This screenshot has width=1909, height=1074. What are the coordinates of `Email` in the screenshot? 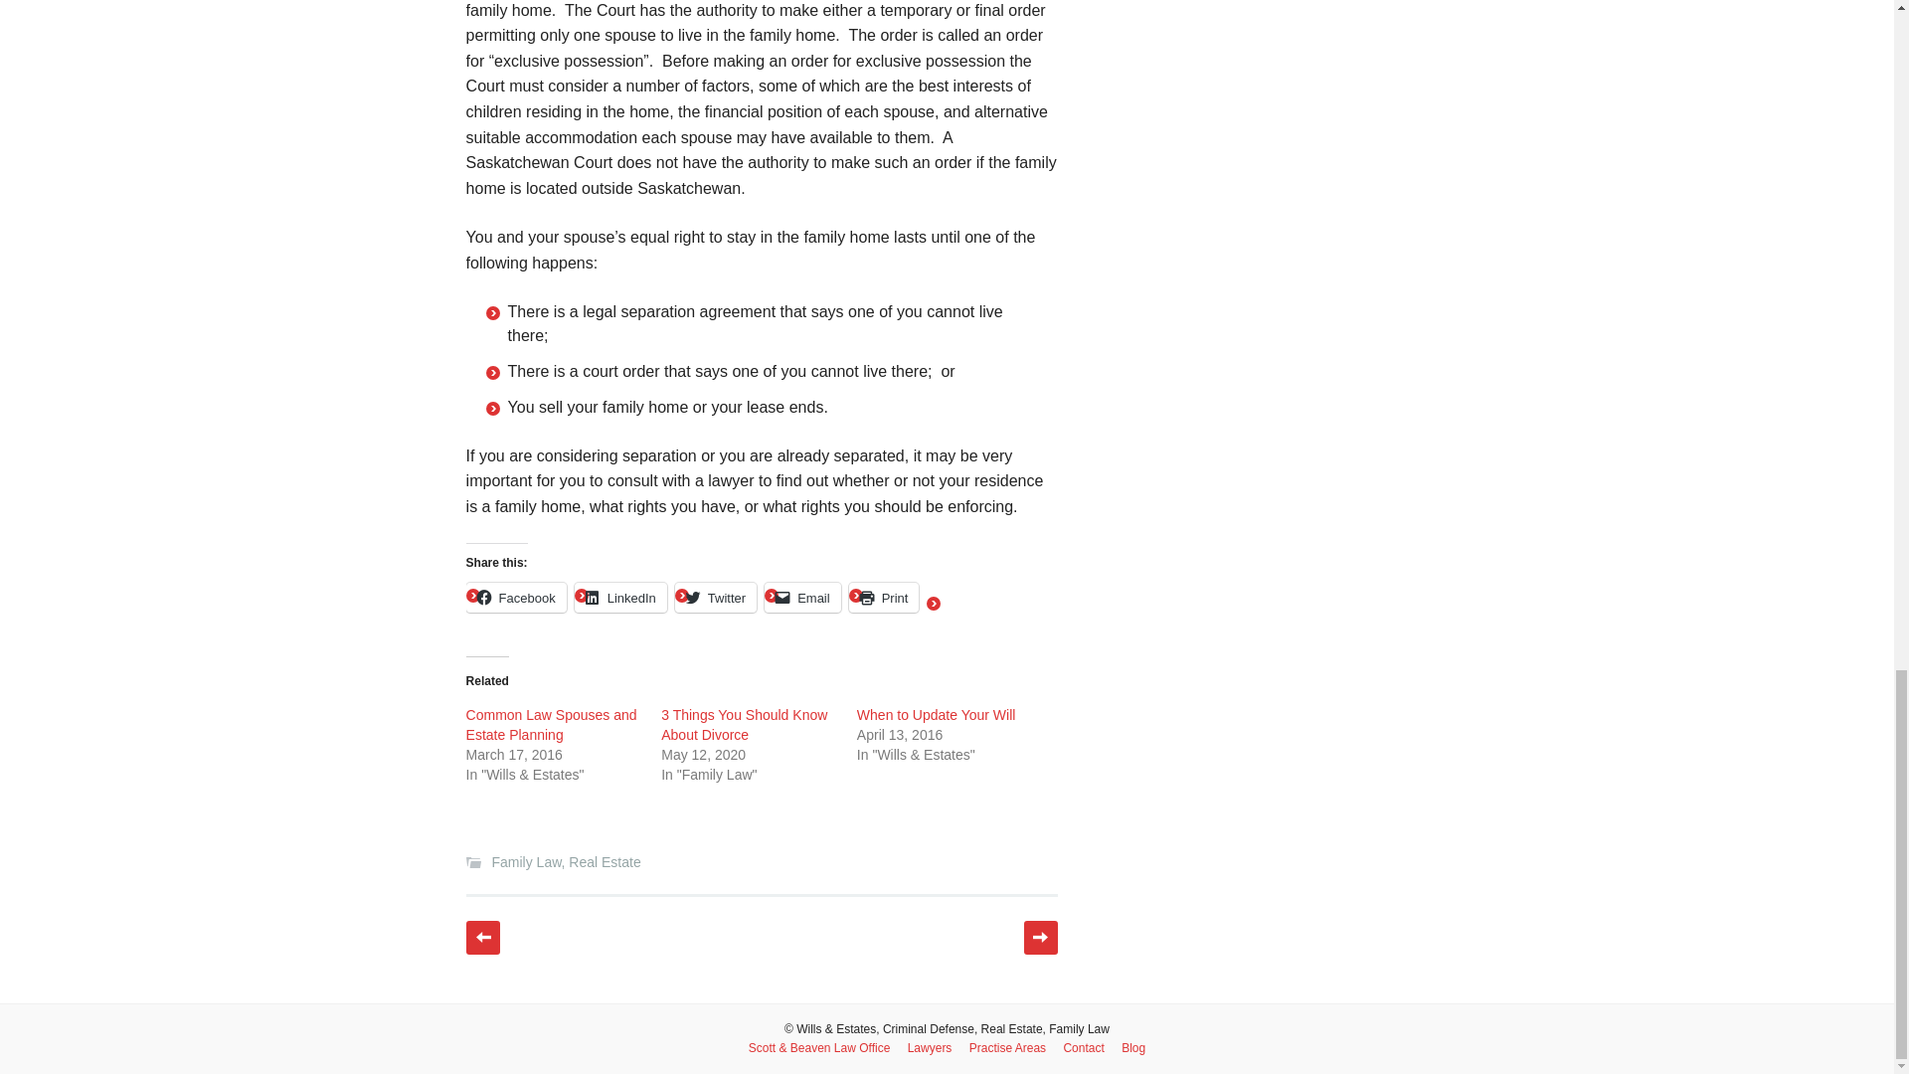 It's located at (803, 597).